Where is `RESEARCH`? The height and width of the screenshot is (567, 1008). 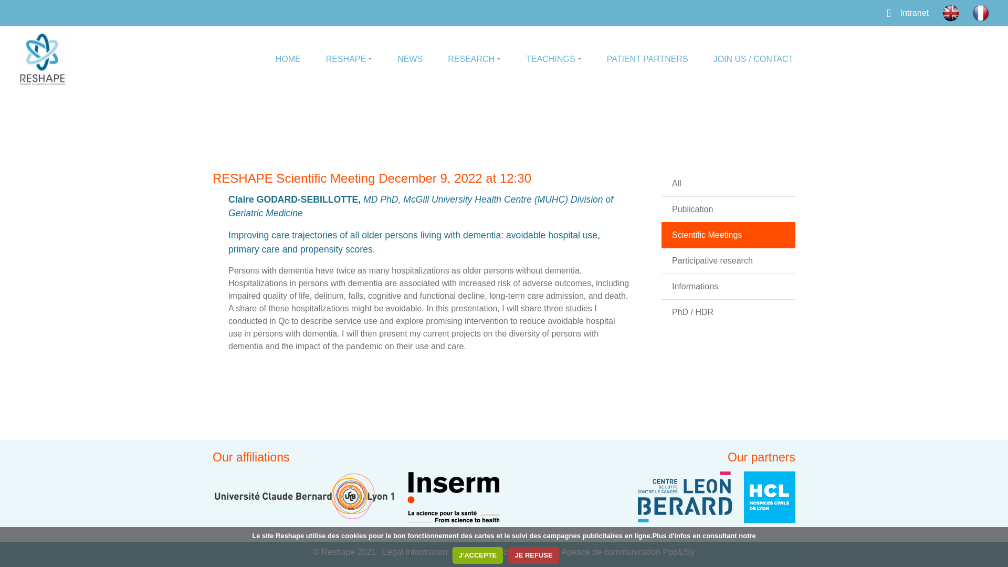 RESEARCH is located at coordinates (474, 59).